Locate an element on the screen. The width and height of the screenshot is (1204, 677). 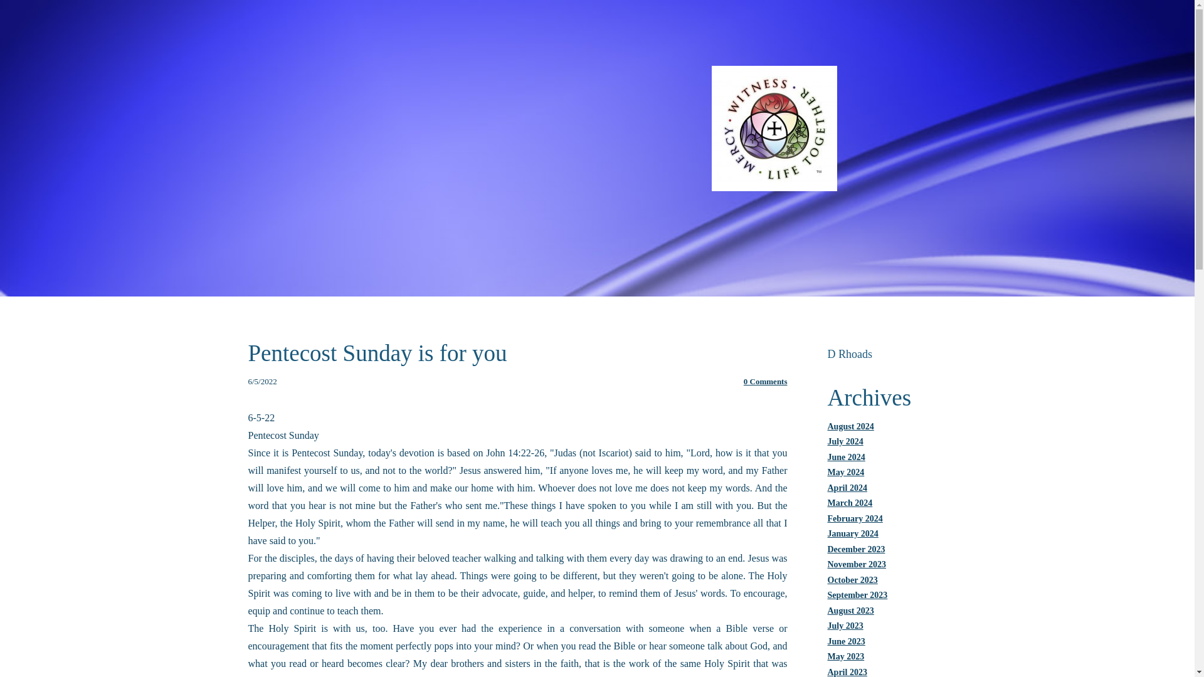
June 2024 is located at coordinates (847, 457).